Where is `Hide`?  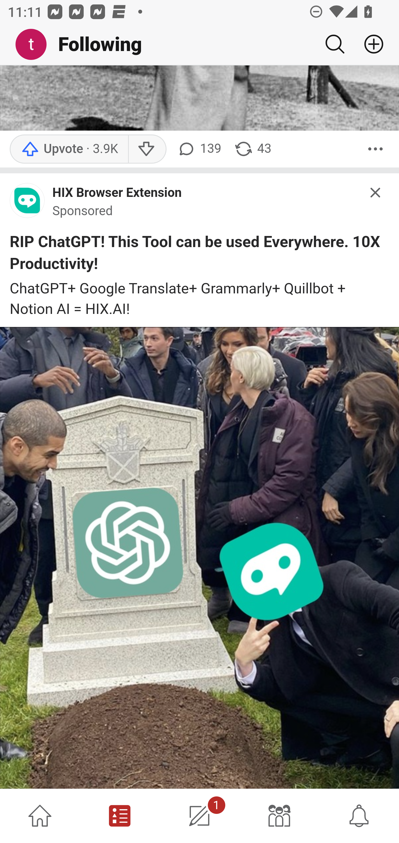
Hide is located at coordinates (376, 194).